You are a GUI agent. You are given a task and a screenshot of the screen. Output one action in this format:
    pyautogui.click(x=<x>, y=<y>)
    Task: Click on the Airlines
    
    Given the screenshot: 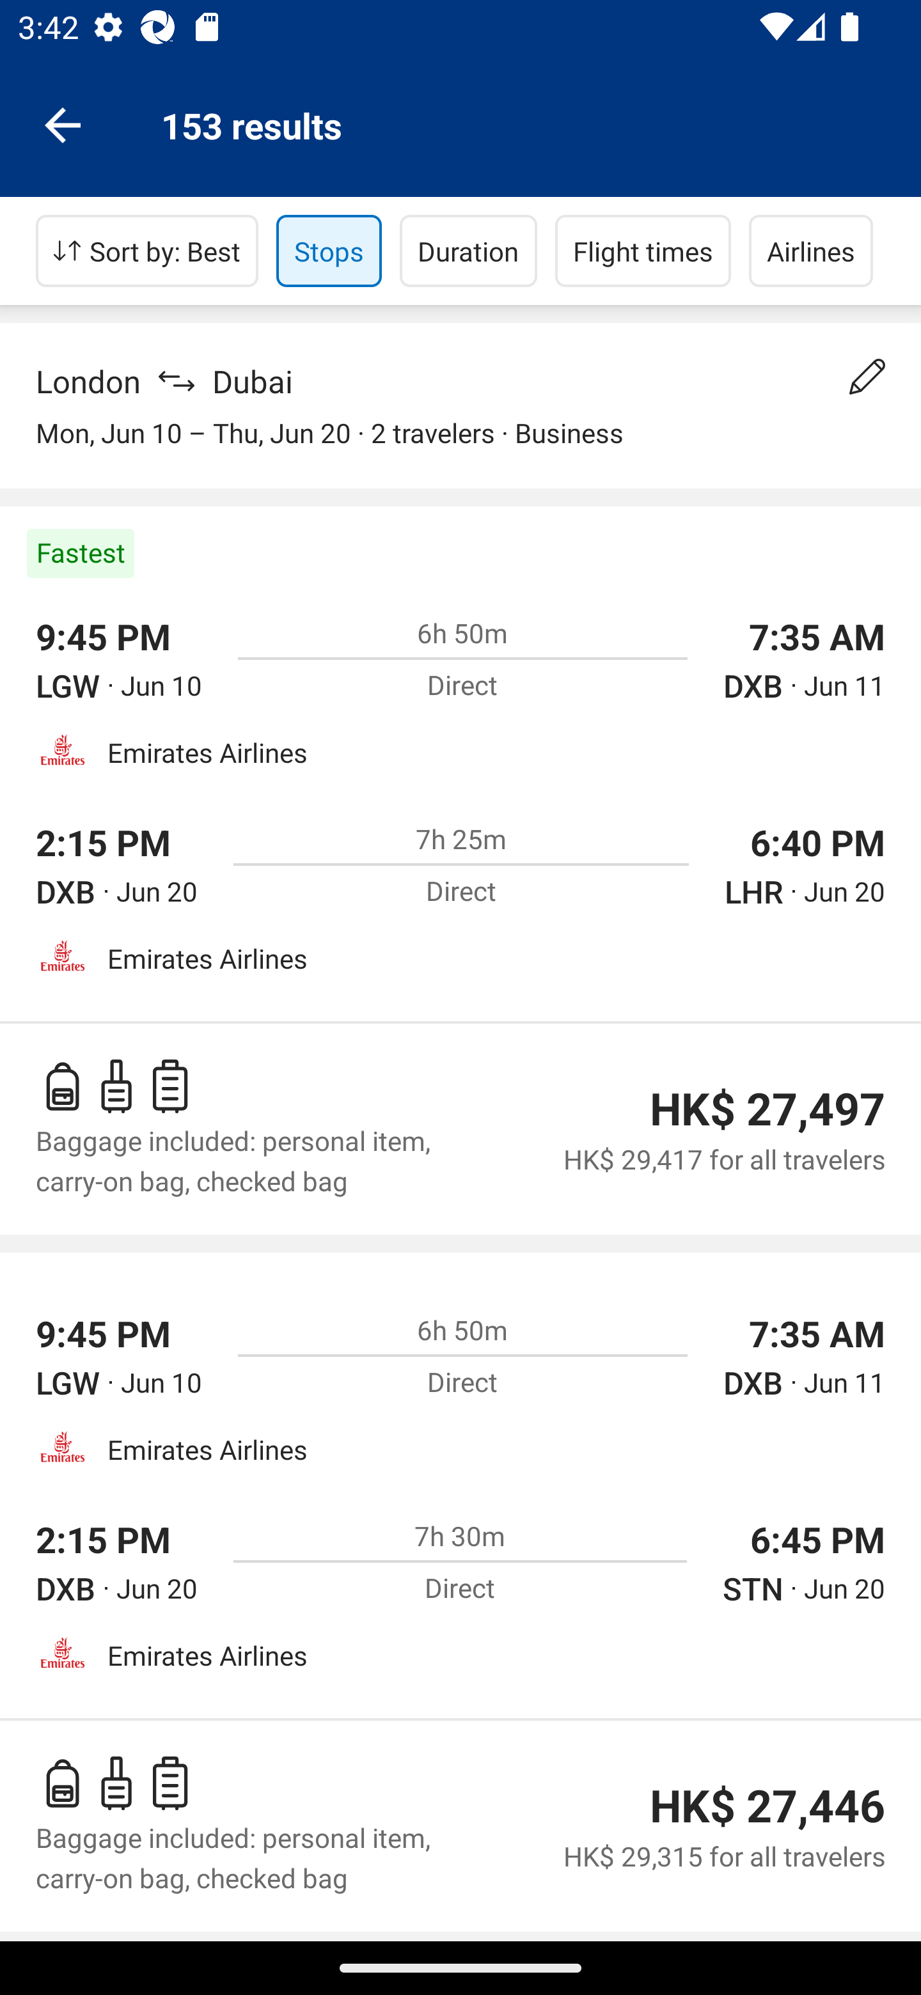 What is the action you would take?
    pyautogui.click(x=811, y=251)
    